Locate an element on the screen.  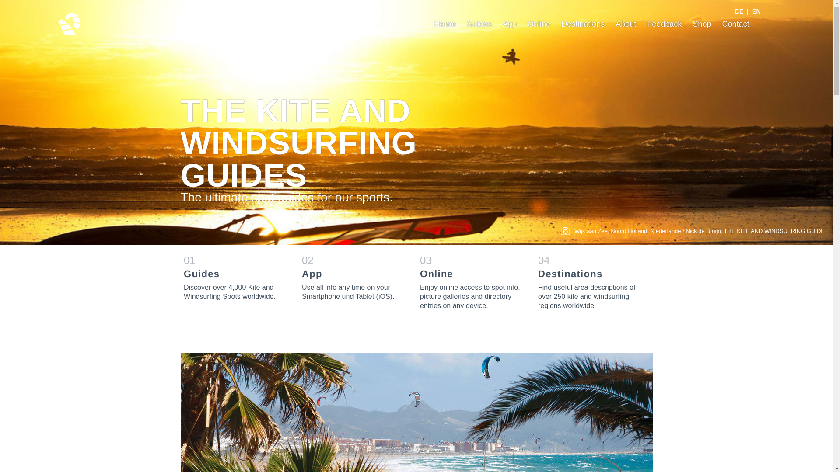
Online is located at coordinates (472, 281).